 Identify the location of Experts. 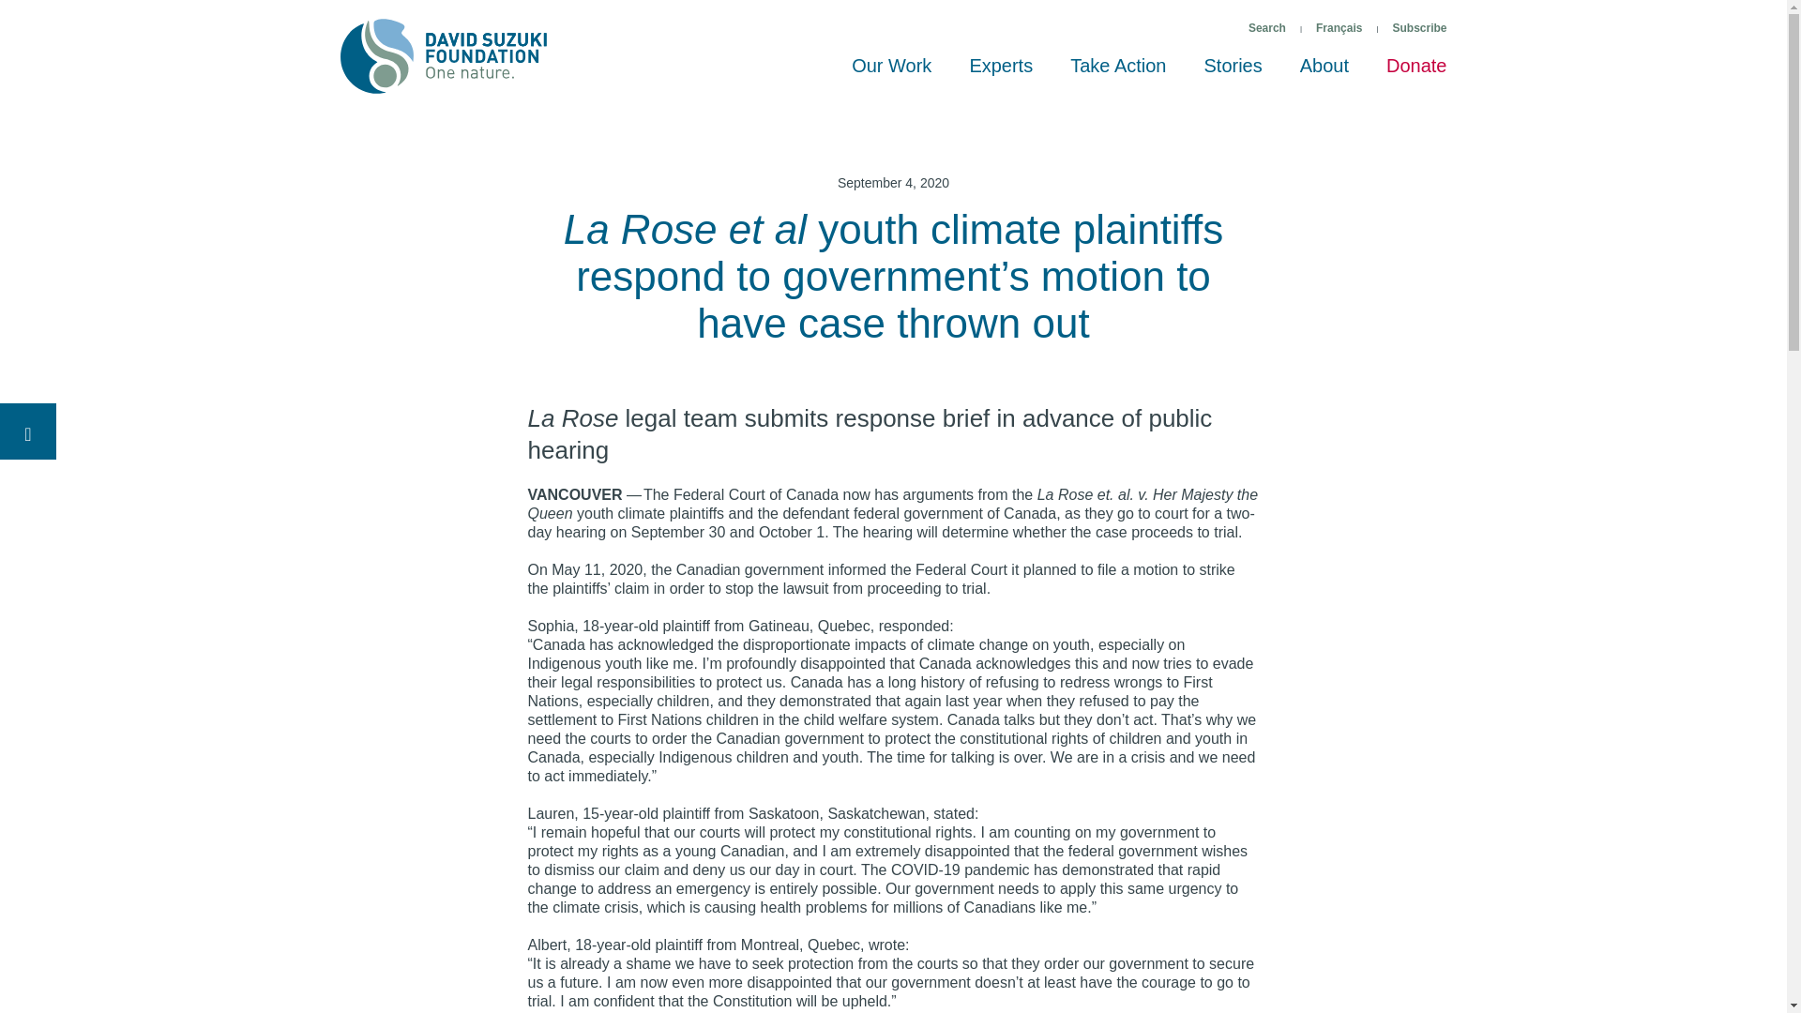
(1001, 74).